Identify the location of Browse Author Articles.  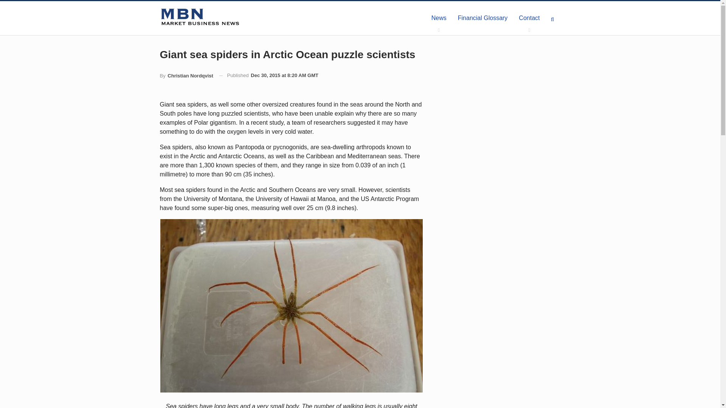
(186, 76).